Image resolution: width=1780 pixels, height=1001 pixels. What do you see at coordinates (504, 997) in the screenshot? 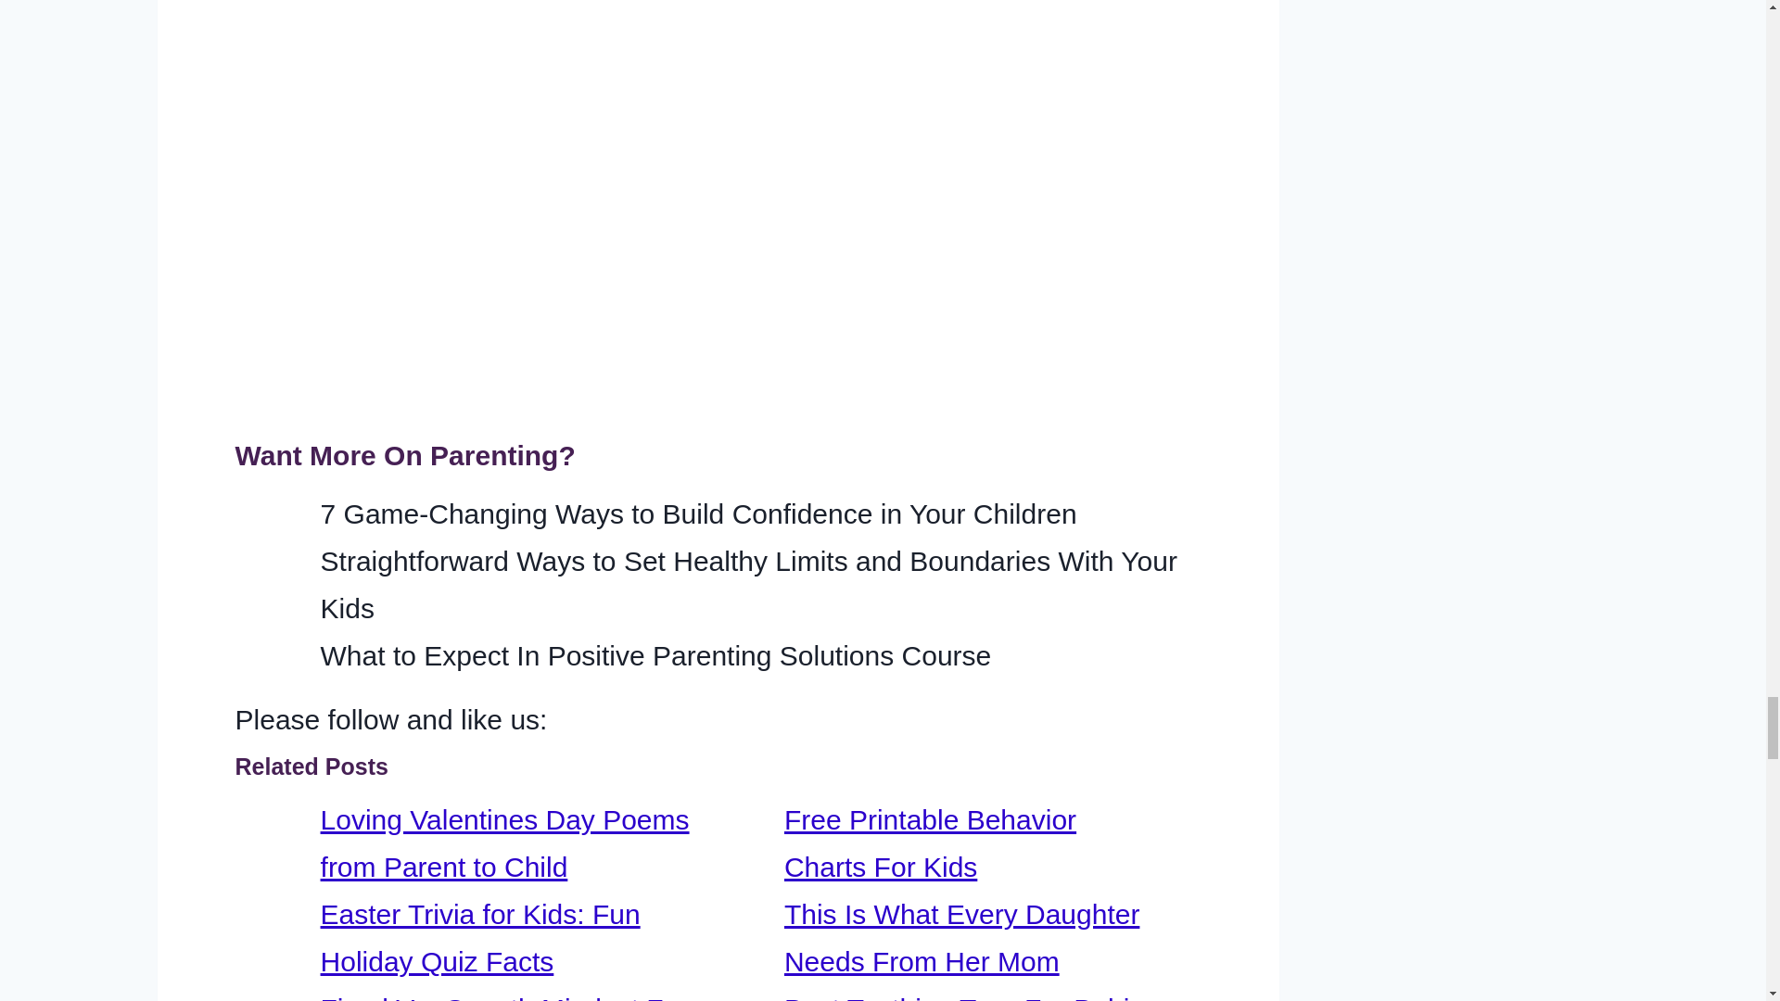
I see `Fixed Vs. Growth Mindset For Kids: Nurturing Potential` at bounding box center [504, 997].